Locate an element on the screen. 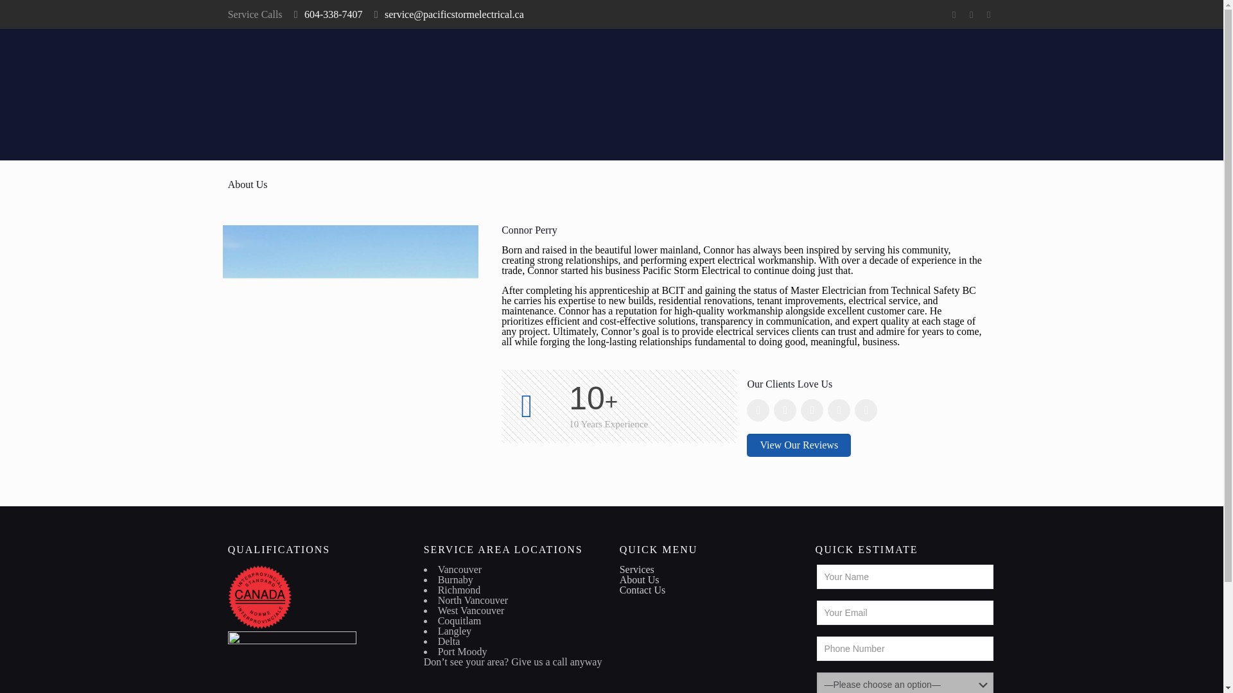  Contact Us is located at coordinates (642, 590).